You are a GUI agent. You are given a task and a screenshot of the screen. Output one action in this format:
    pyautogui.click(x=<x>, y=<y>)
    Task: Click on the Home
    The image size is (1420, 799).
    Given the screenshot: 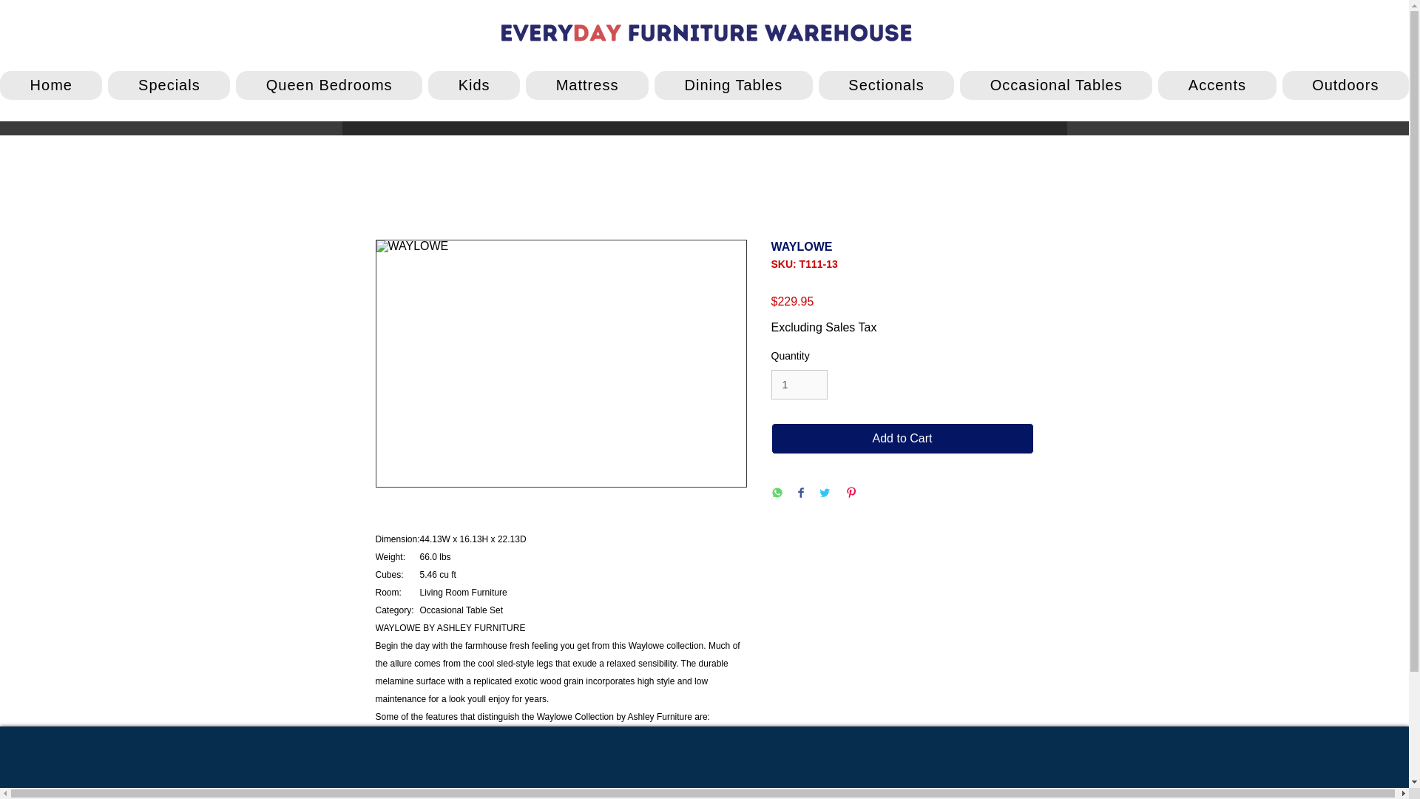 What is the action you would take?
    pyautogui.click(x=51, y=86)
    